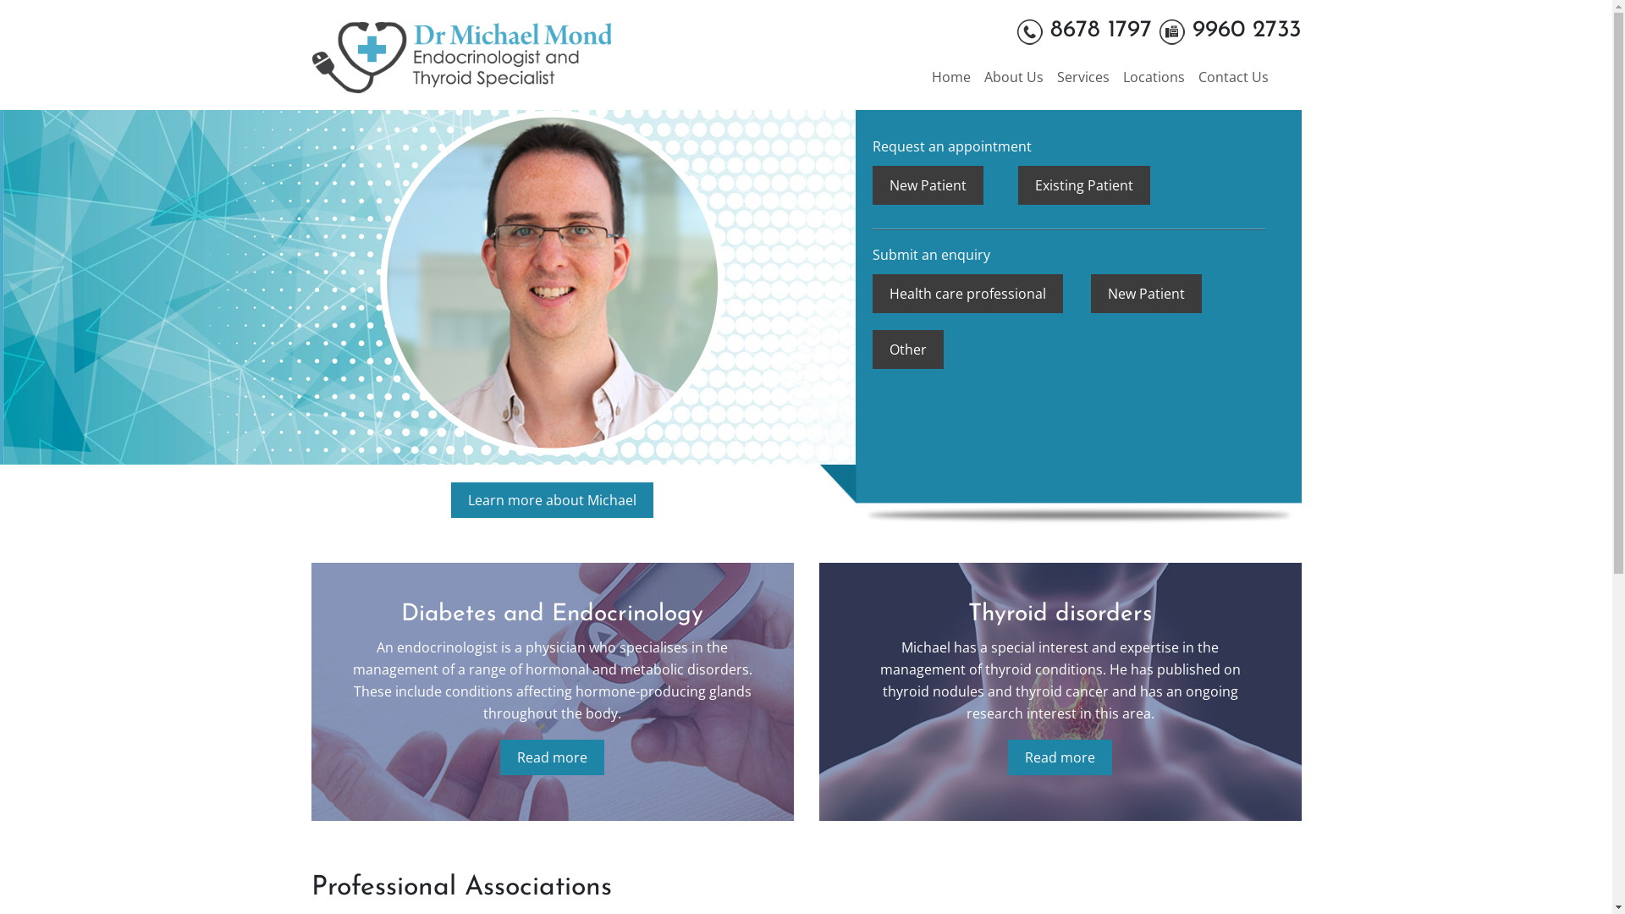  What do you see at coordinates (1234, 77) in the screenshot?
I see `Contact Us` at bounding box center [1234, 77].